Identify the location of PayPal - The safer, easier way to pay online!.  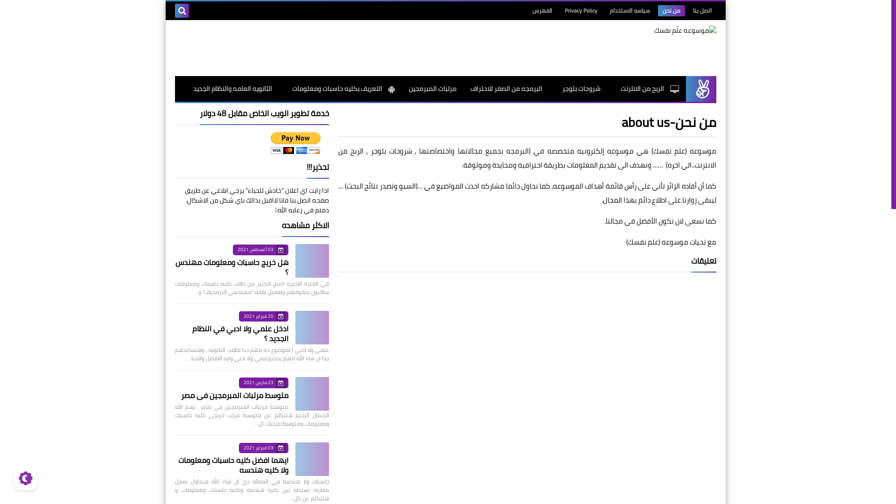
(295, 143).